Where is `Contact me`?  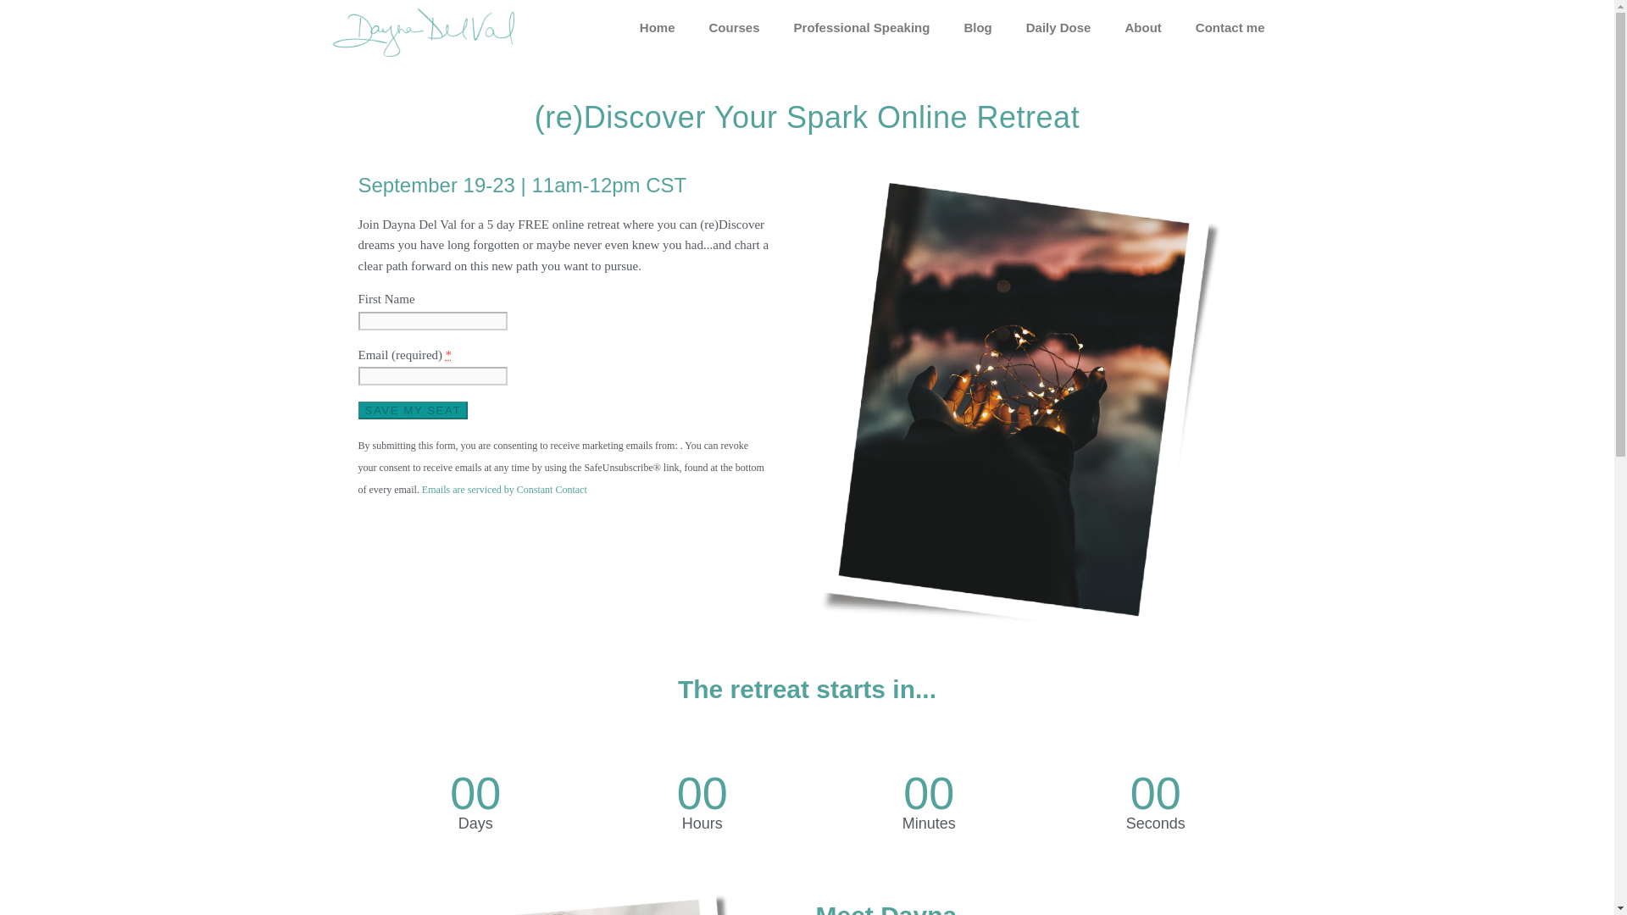 Contact me is located at coordinates (1230, 27).